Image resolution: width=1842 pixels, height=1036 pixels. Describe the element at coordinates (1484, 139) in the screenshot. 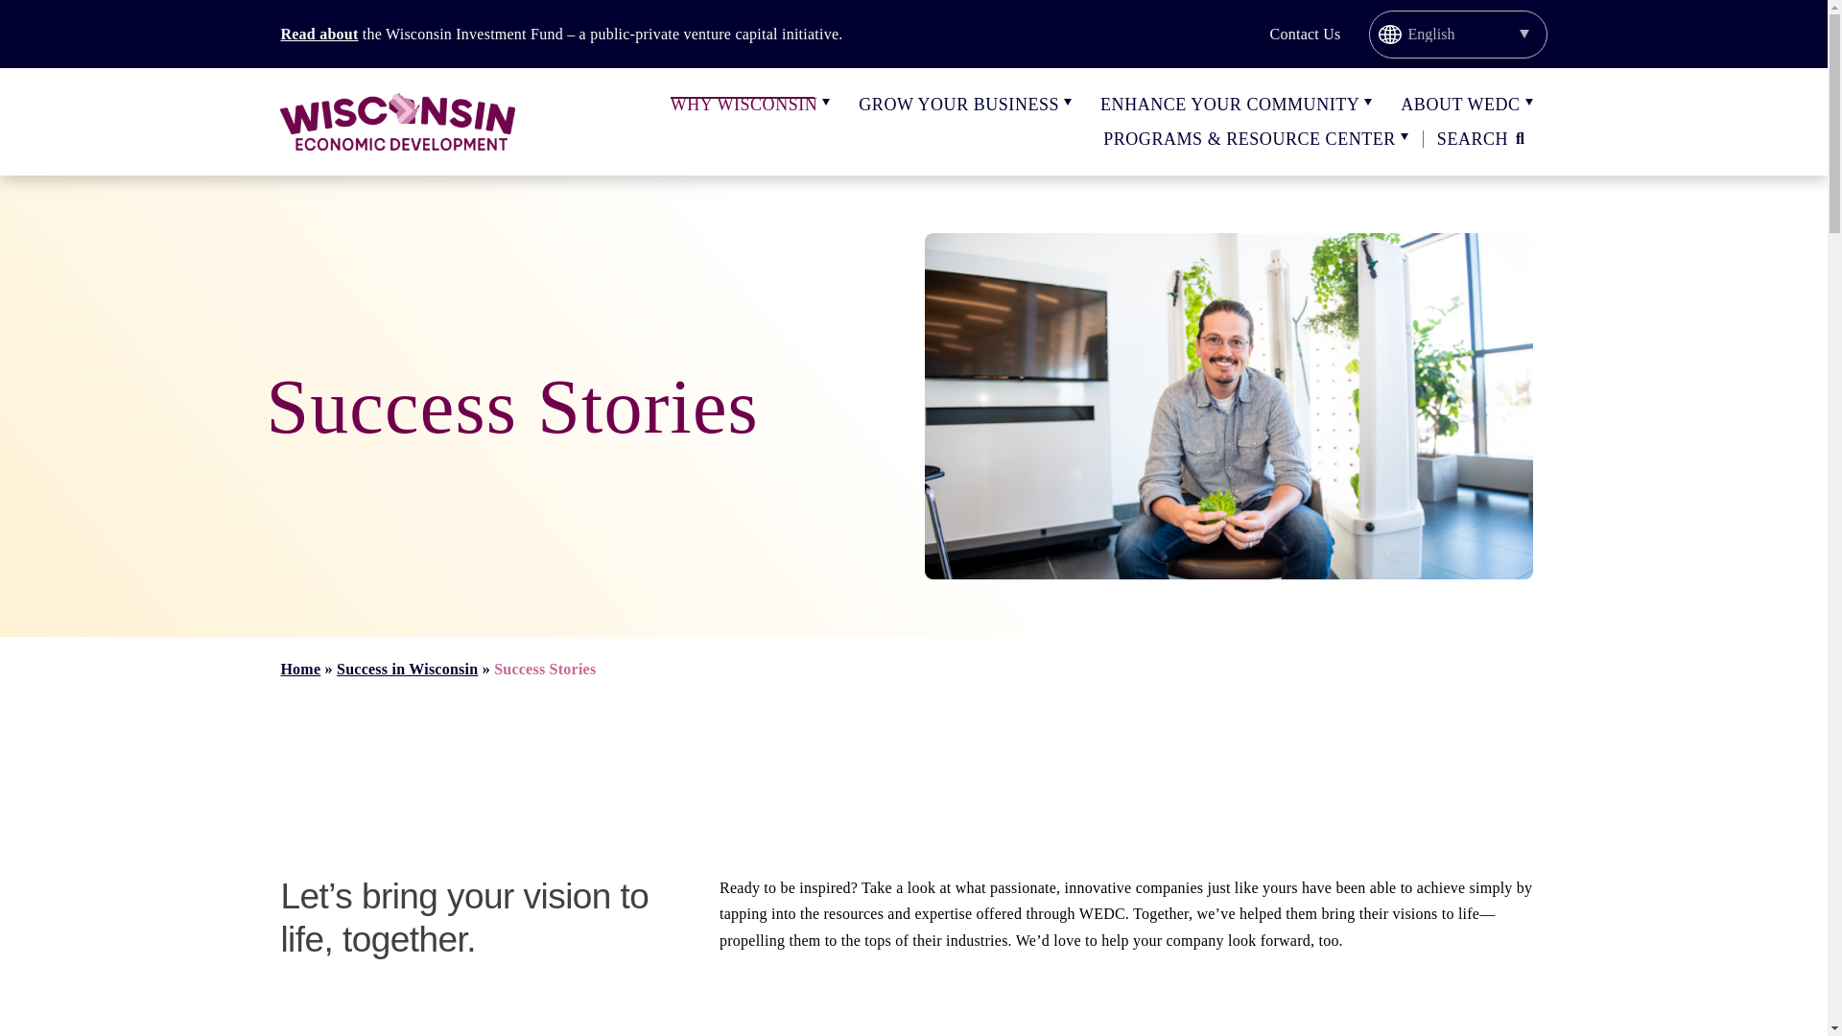

I see `Search` at that location.